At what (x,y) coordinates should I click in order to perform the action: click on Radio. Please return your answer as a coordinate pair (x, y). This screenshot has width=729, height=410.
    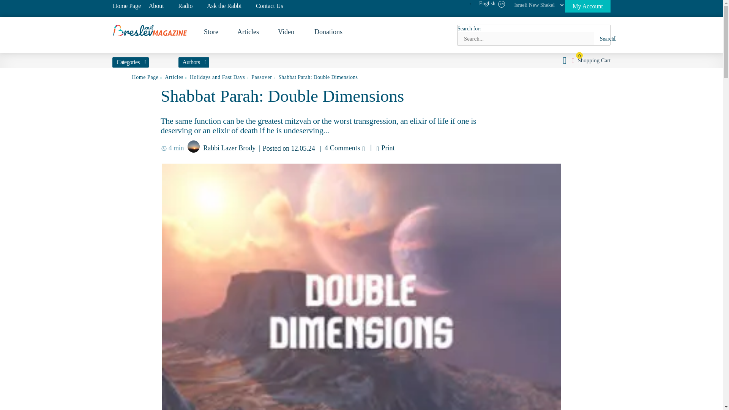
    Looking at the image, I should click on (185, 5).